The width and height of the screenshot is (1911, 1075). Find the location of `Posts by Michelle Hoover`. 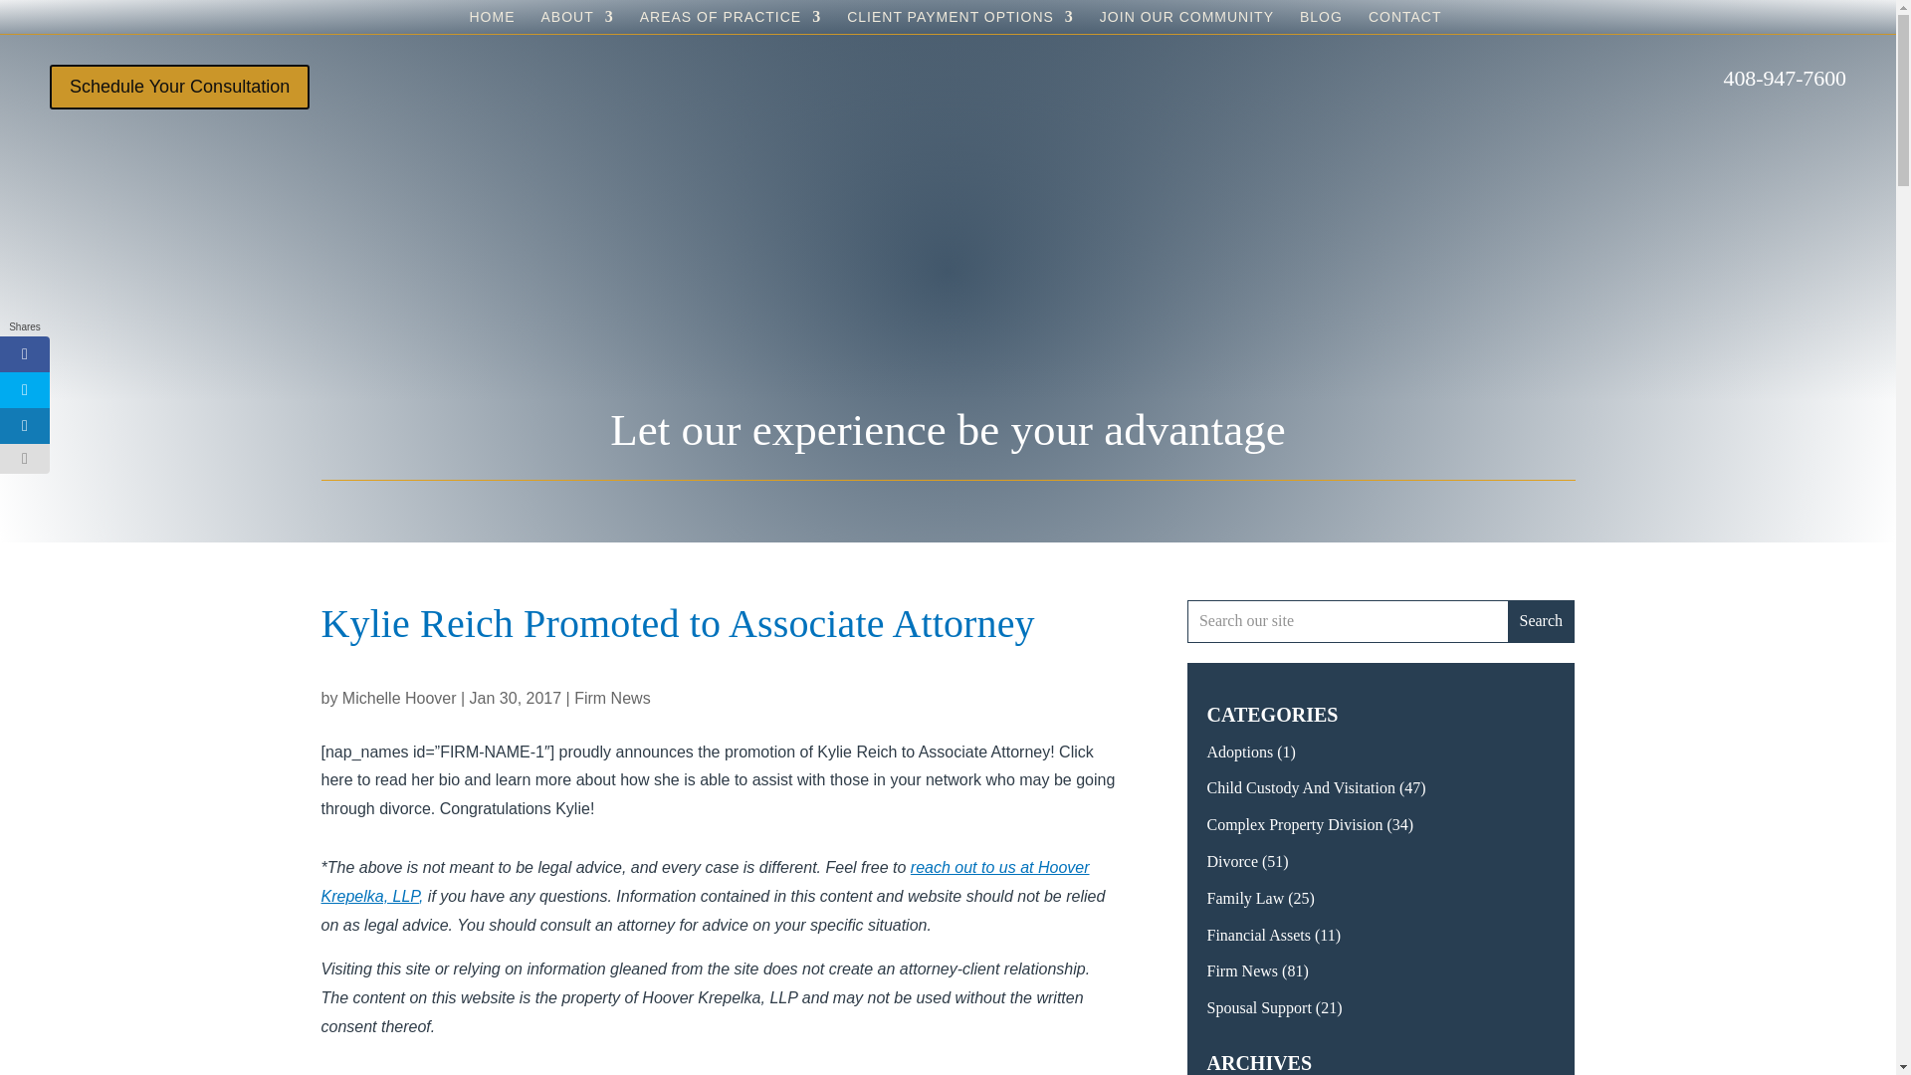

Posts by Michelle Hoover is located at coordinates (398, 698).